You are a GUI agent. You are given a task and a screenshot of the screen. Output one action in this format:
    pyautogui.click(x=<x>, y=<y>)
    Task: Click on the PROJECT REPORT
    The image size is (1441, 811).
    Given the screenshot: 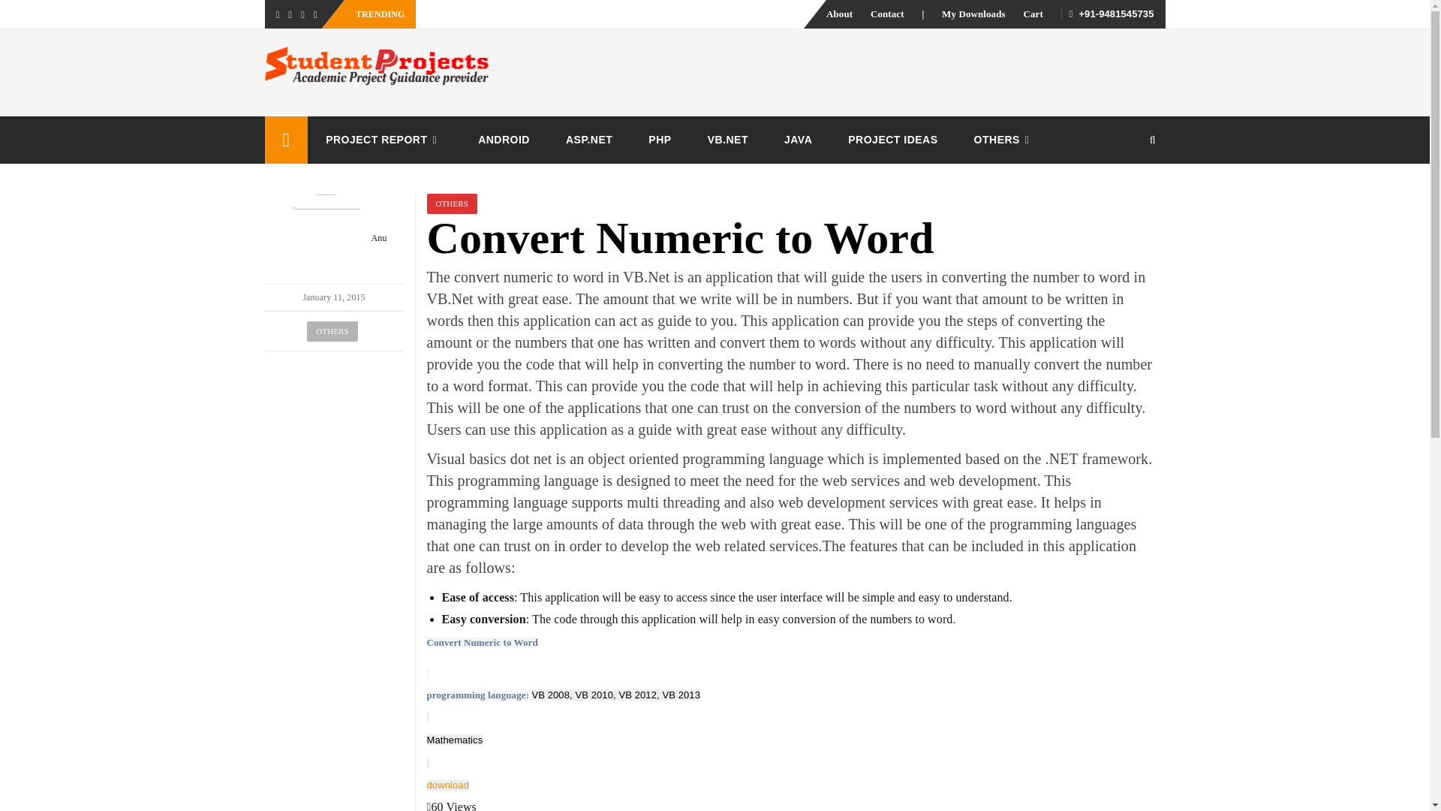 What is the action you would take?
    pyautogui.click(x=384, y=140)
    